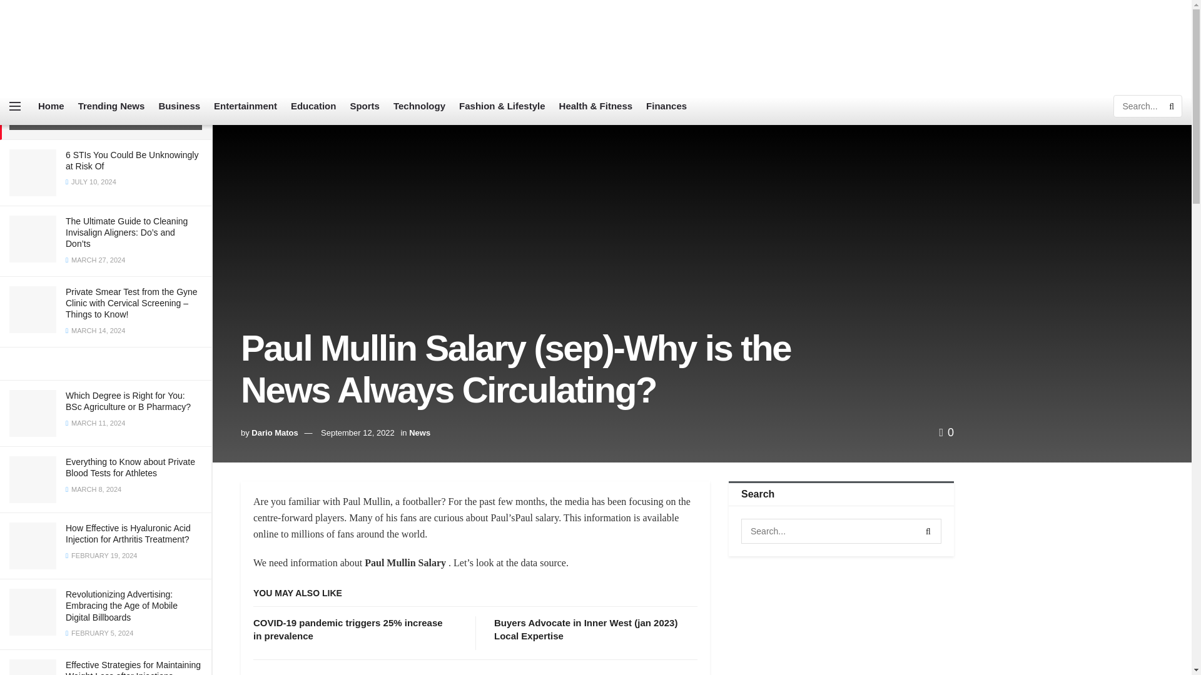  Describe the element at coordinates (666, 106) in the screenshot. I see `Finances` at that location.